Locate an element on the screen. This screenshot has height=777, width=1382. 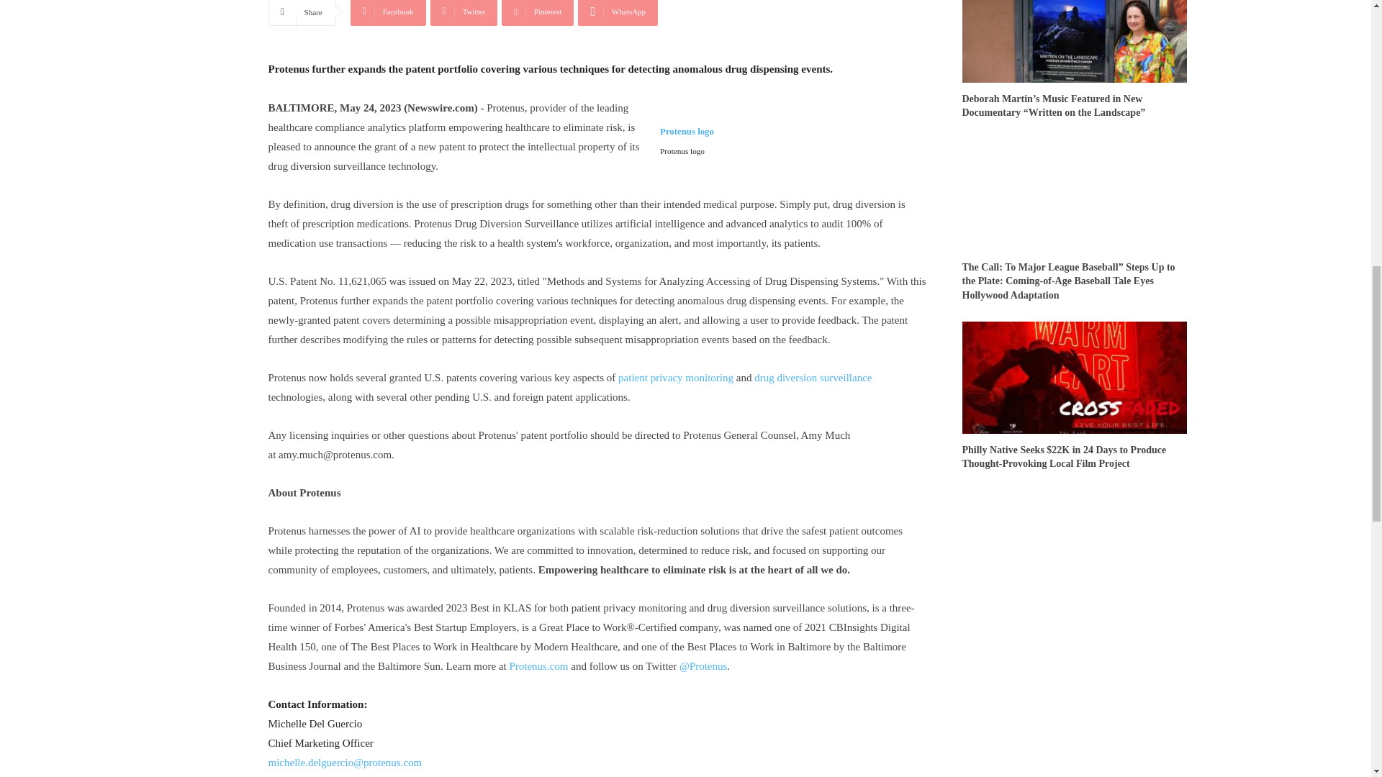
Twitter is located at coordinates (464, 13).